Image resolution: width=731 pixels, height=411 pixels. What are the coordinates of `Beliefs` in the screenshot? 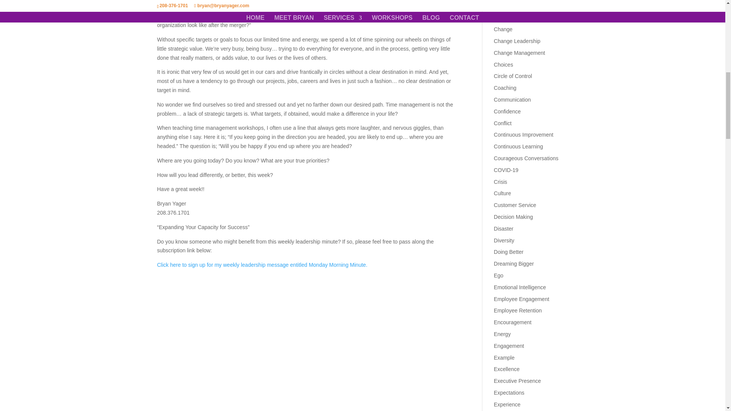 It's located at (502, 6).